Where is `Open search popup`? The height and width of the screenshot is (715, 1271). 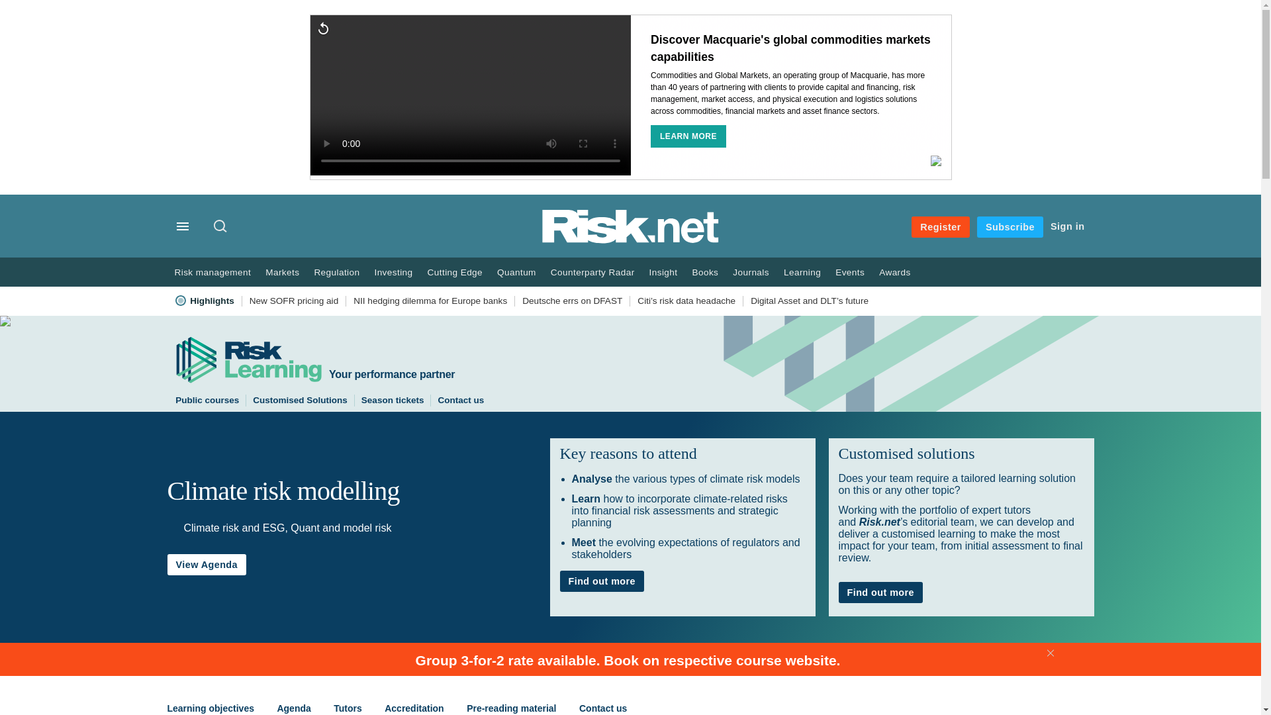
Open search popup is located at coordinates (220, 225).